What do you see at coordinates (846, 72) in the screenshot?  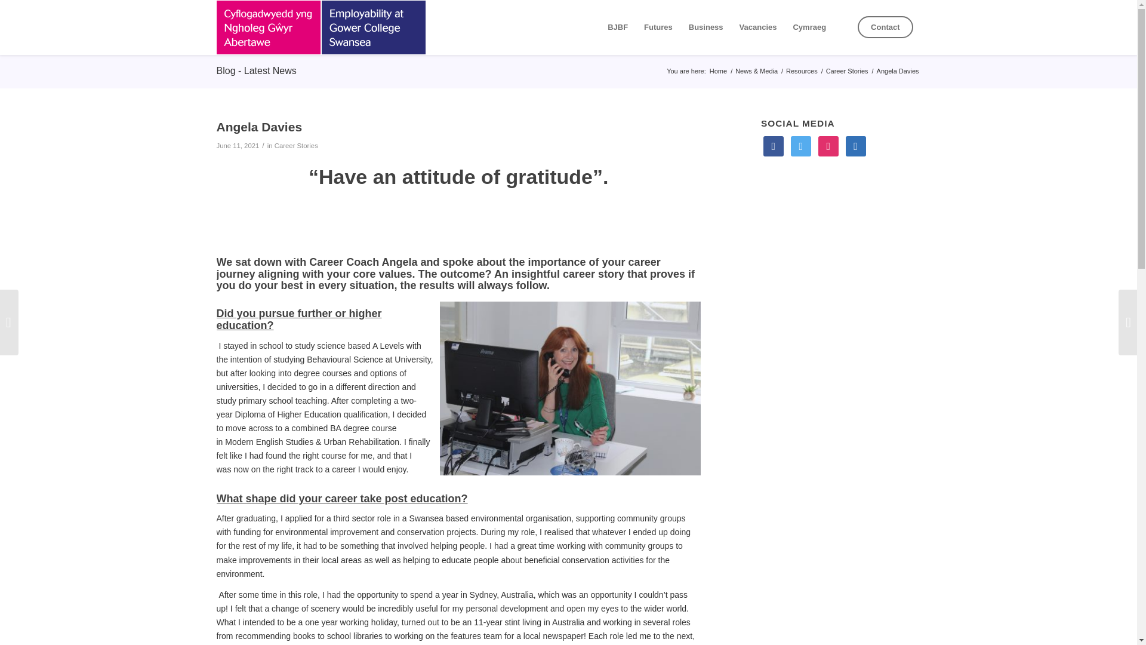 I see `Career Stories` at bounding box center [846, 72].